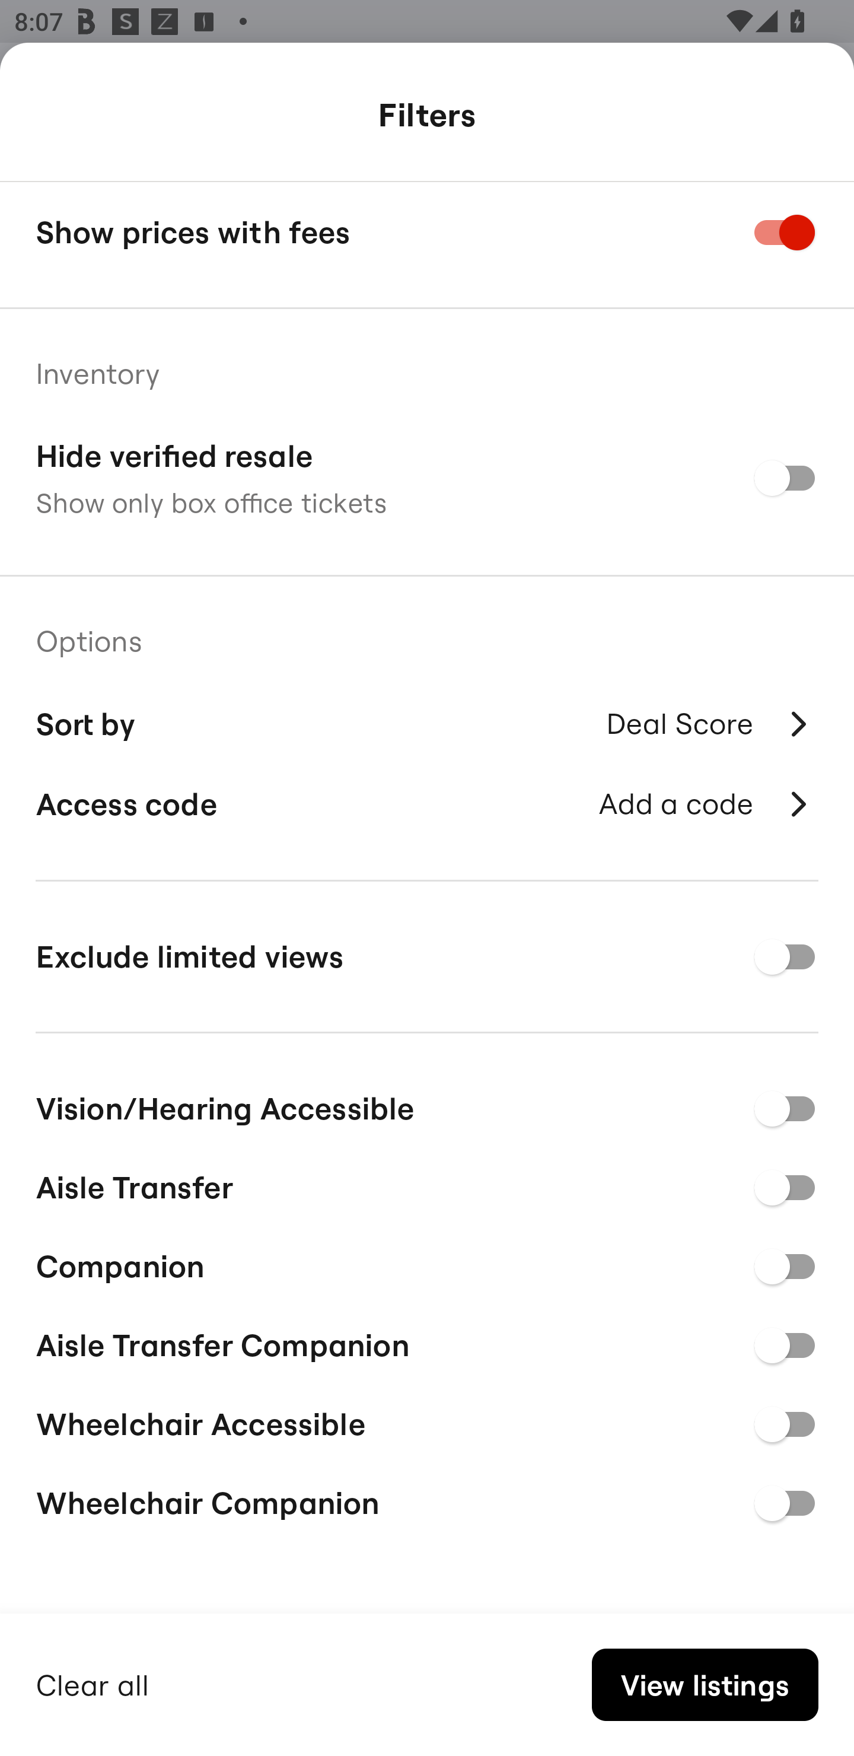 This screenshot has height=1756, width=854. I want to click on Hide verified resale Show only box office tickets, so click(427, 477).